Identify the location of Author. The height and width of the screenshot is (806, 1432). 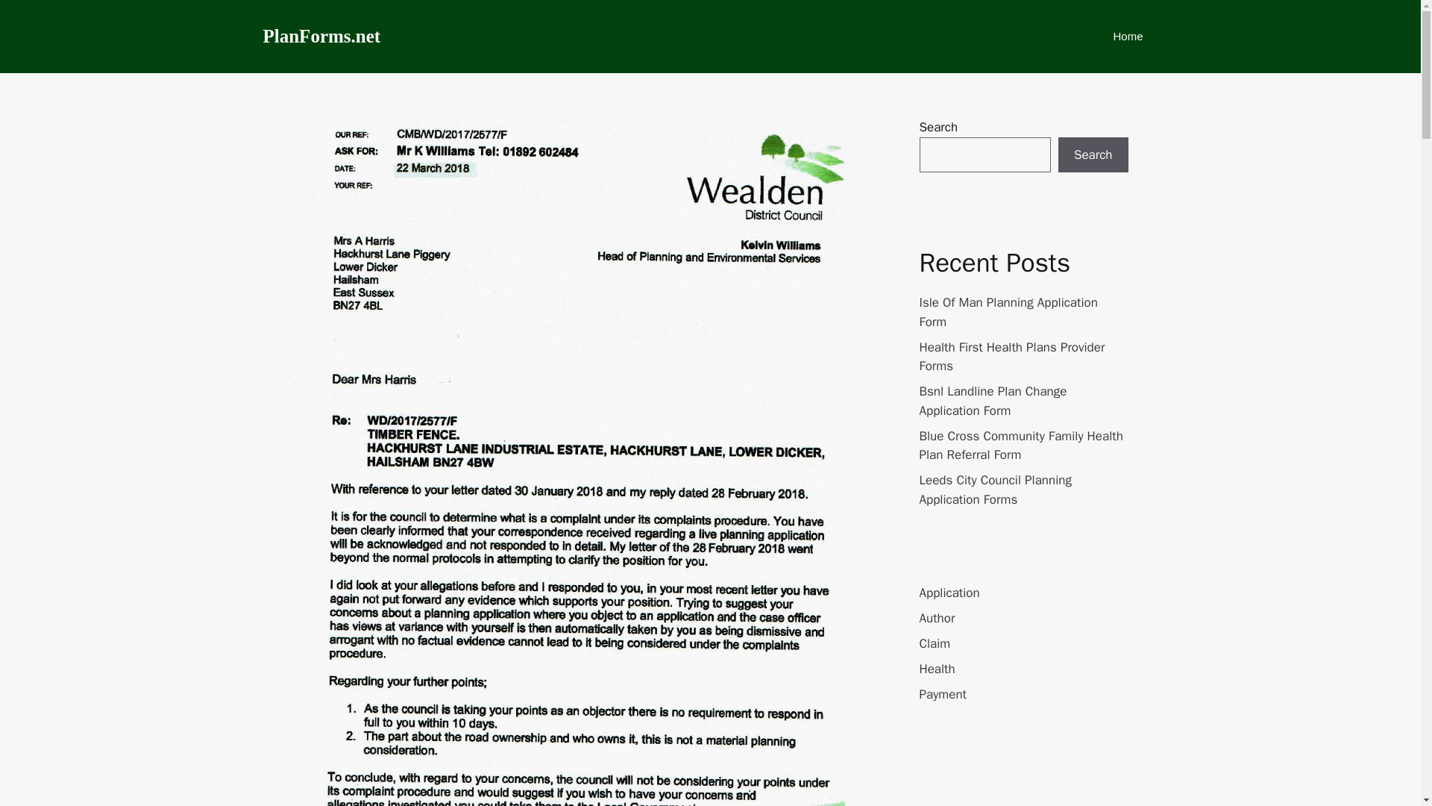
(937, 618).